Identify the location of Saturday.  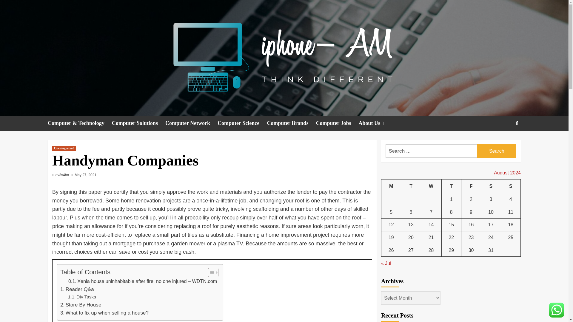
(491, 186).